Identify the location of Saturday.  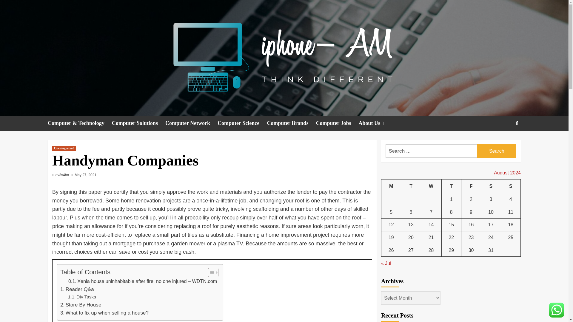
(491, 186).